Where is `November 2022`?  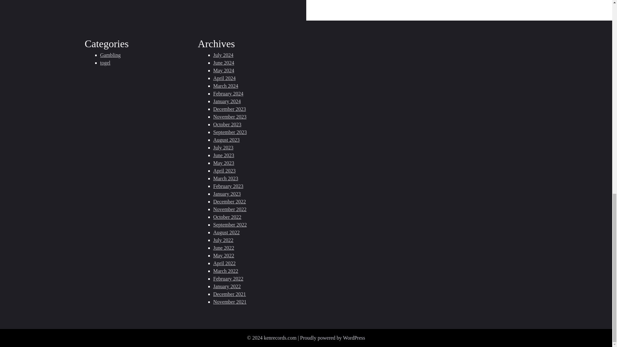
November 2022 is located at coordinates (230, 209).